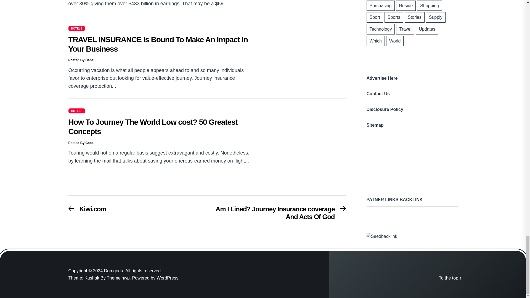 Image resolution: width=530 pixels, height=298 pixels. Describe the element at coordinates (153, 127) in the screenshot. I see `How To Journey The World Low cost? 50 Greatest Concepts` at that location.